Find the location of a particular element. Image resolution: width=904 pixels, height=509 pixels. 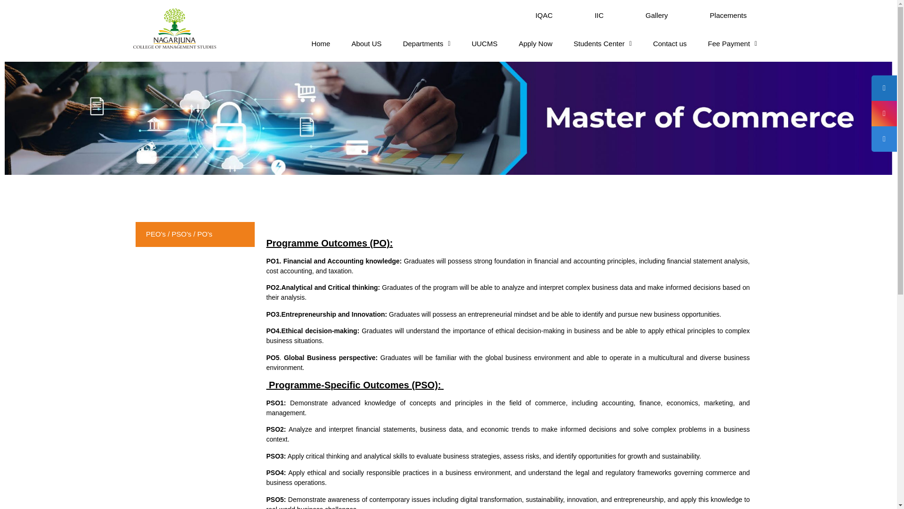

UUCMS is located at coordinates (485, 43).